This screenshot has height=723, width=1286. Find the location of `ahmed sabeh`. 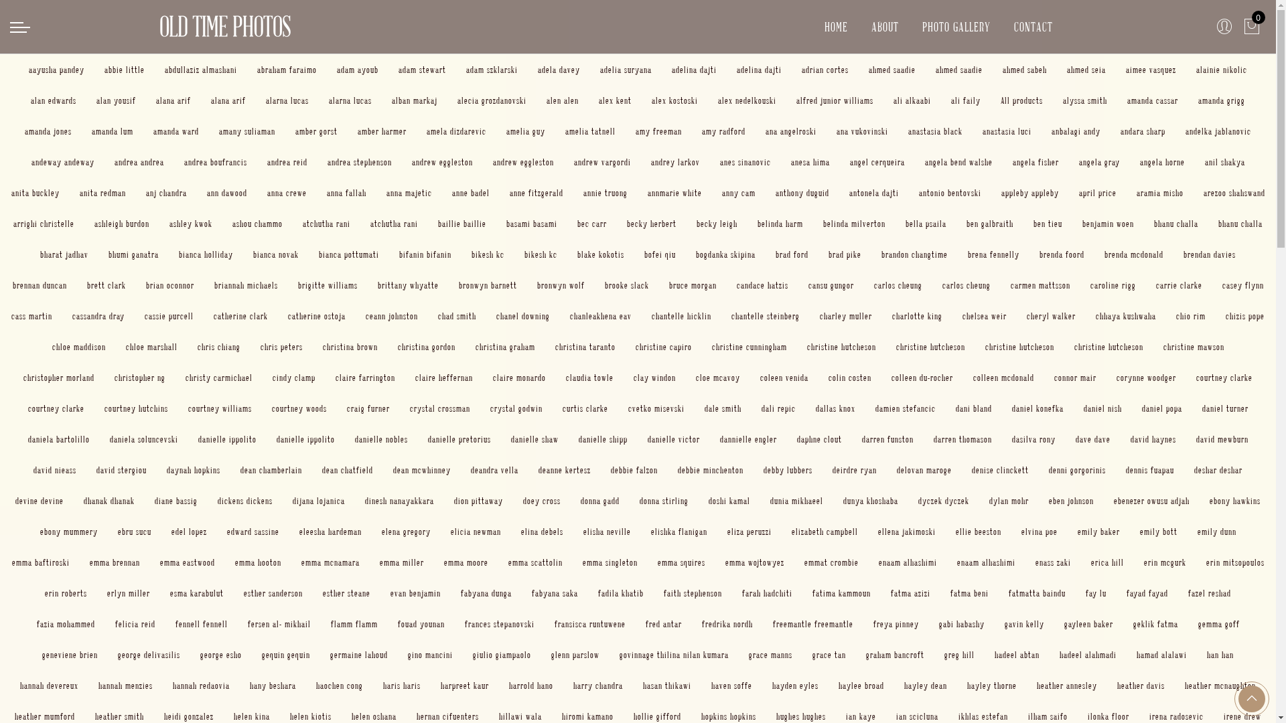

ahmed sabeh is located at coordinates (1025, 70).